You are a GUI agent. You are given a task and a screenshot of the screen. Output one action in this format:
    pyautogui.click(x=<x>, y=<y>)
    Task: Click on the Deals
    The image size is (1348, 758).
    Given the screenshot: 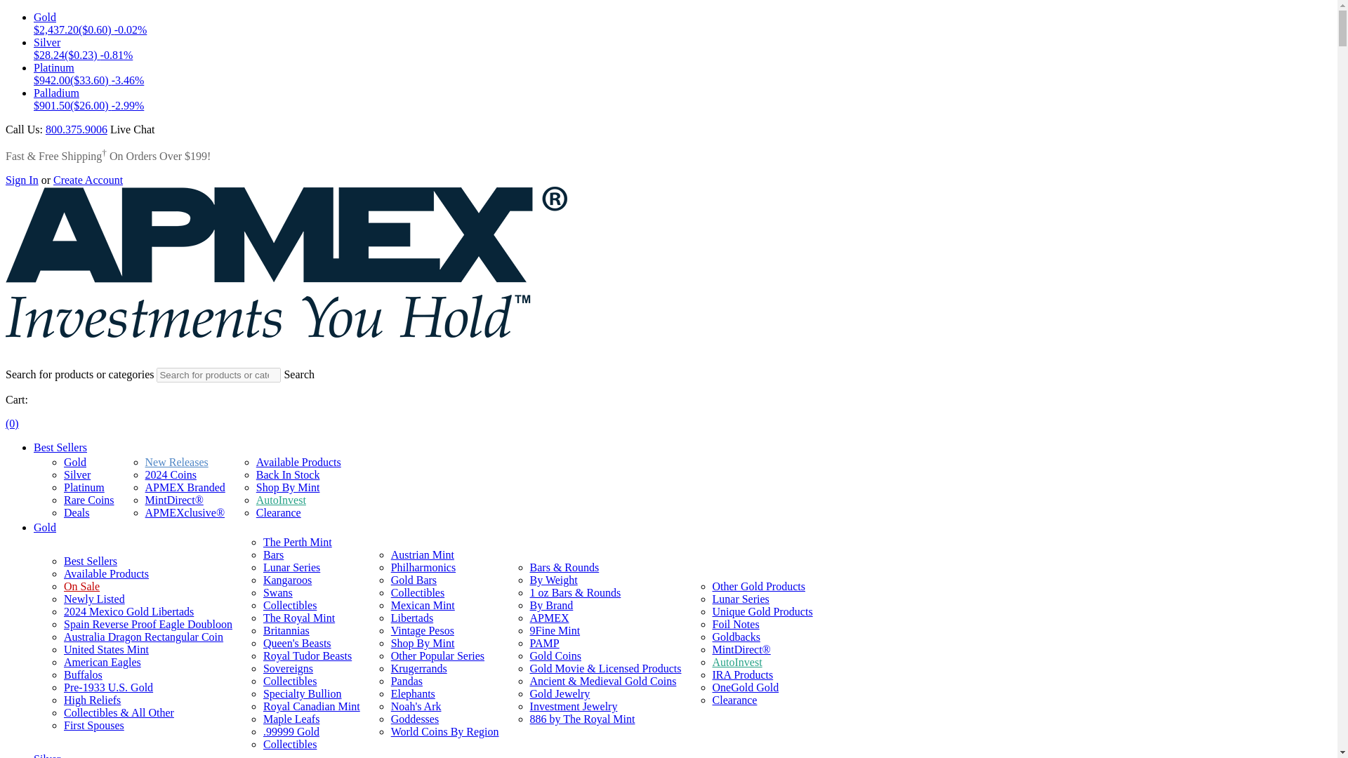 What is the action you would take?
    pyautogui.click(x=76, y=512)
    